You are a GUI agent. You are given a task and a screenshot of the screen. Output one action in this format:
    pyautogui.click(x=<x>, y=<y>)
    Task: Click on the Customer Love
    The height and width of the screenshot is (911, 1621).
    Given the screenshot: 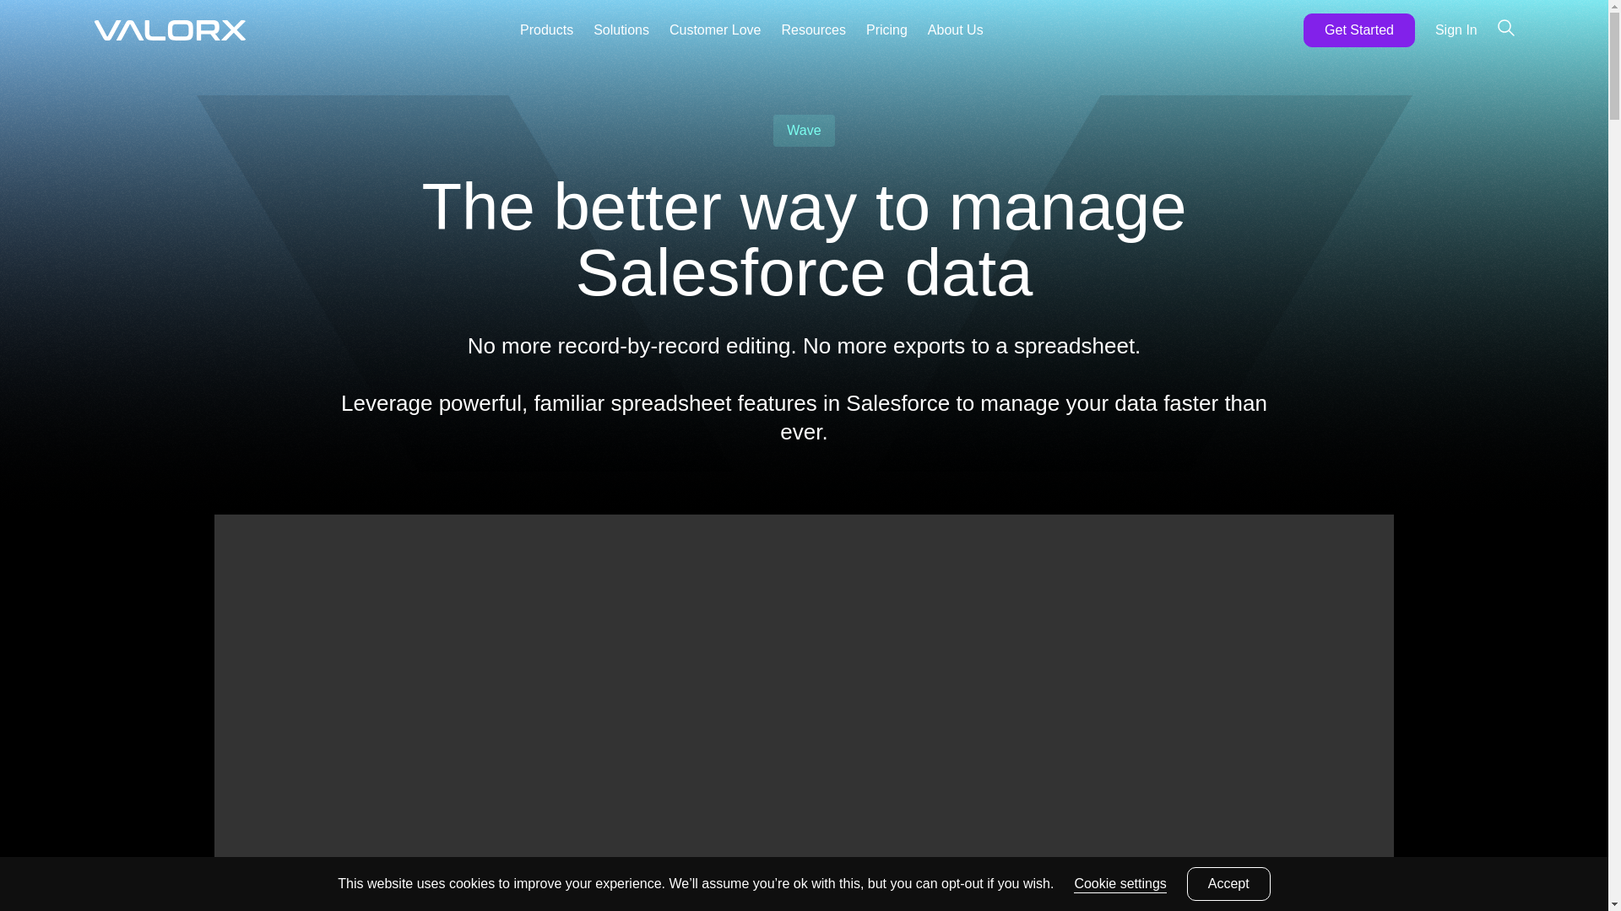 What is the action you would take?
    pyautogui.click(x=715, y=30)
    